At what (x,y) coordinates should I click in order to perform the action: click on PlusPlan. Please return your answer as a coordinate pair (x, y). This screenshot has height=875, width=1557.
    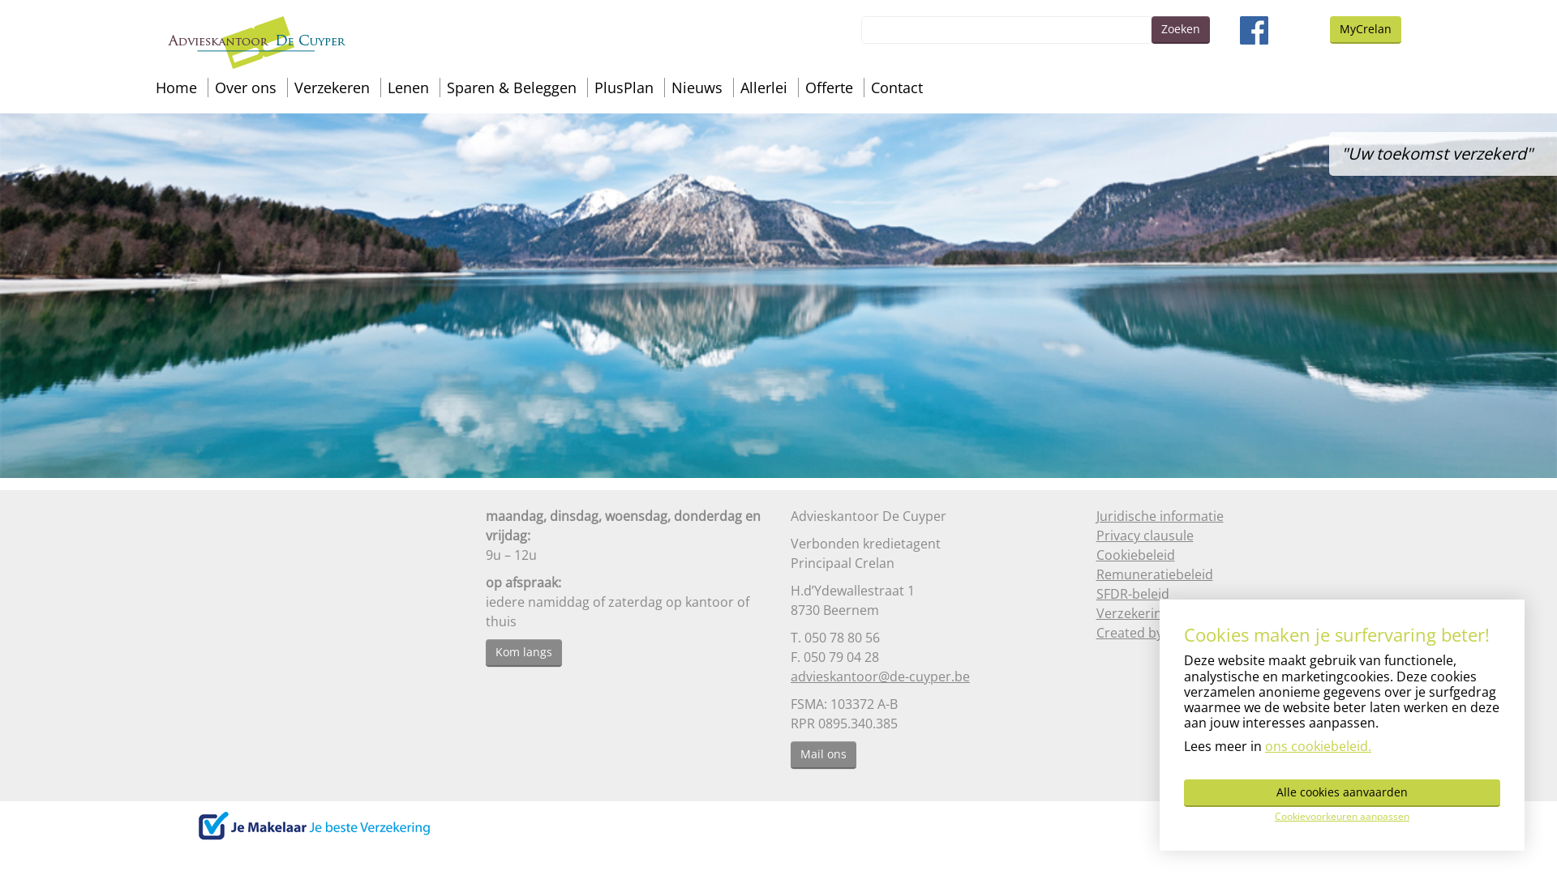
    Looking at the image, I should click on (624, 87).